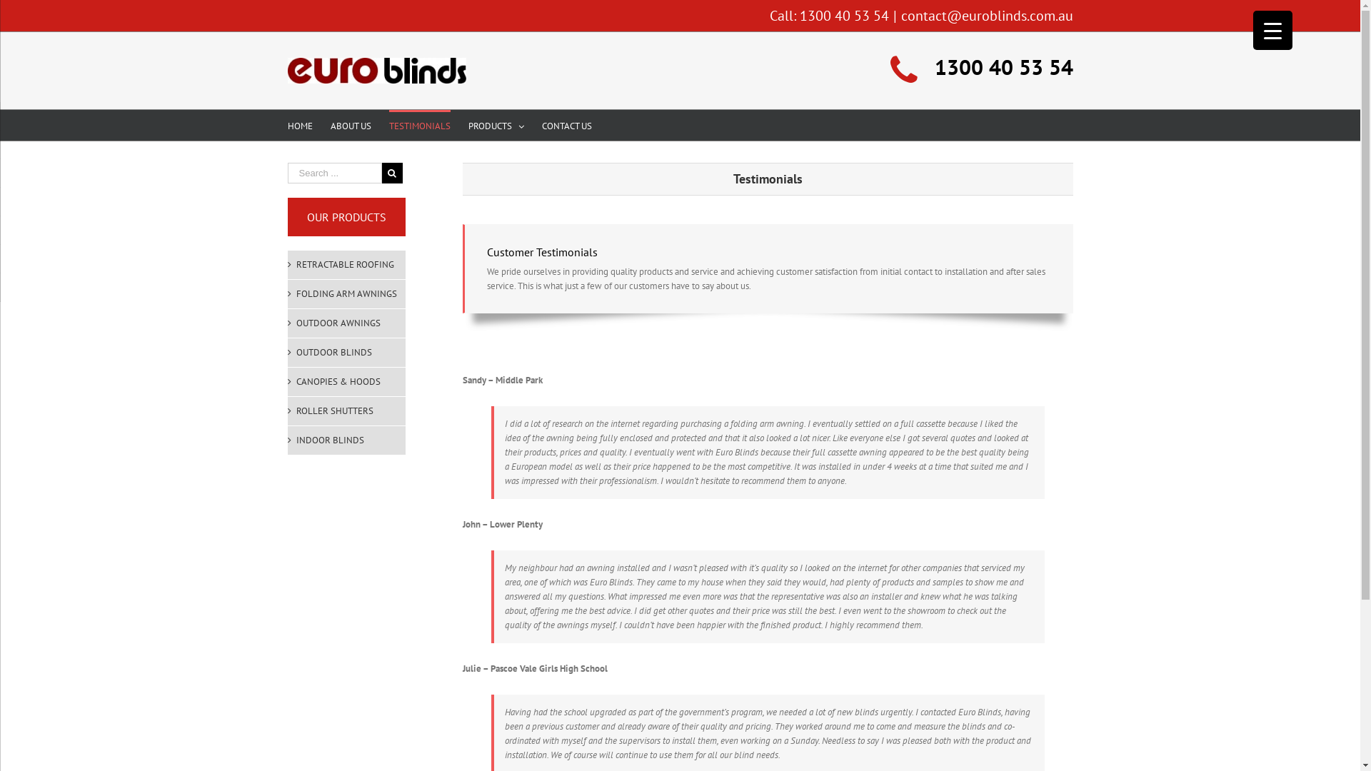 Image resolution: width=1371 pixels, height=771 pixels. What do you see at coordinates (347, 323) in the screenshot?
I see `OUTDOOR AWNINGS` at bounding box center [347, 323].